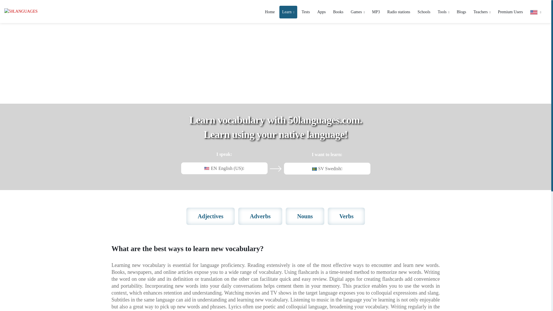  What do you see at coordinates (399, 12) in the screenshot?
I see `Radio stations` at bounding box center [399, 12].